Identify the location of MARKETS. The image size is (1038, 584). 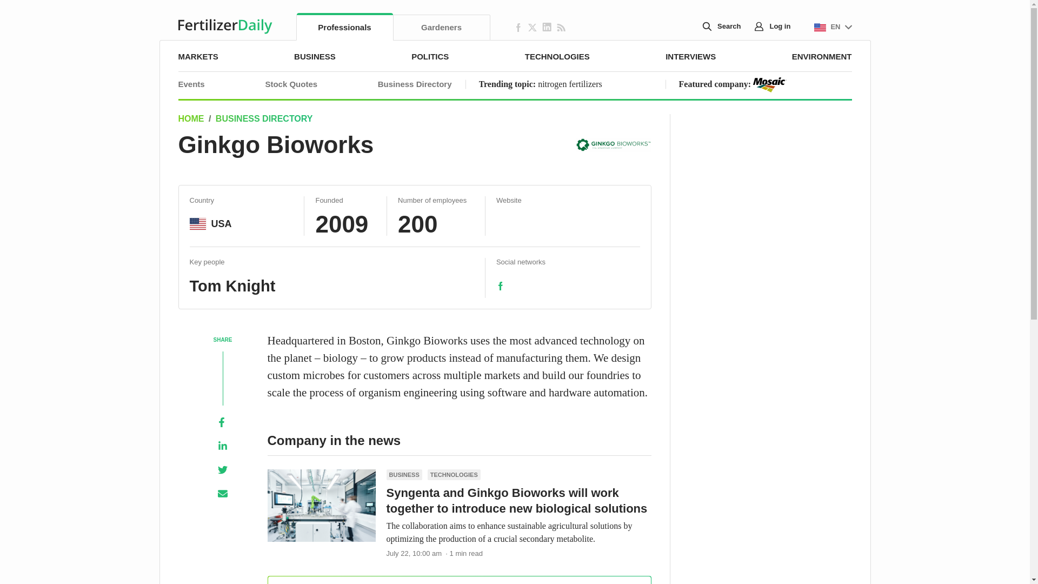
(198, 56).